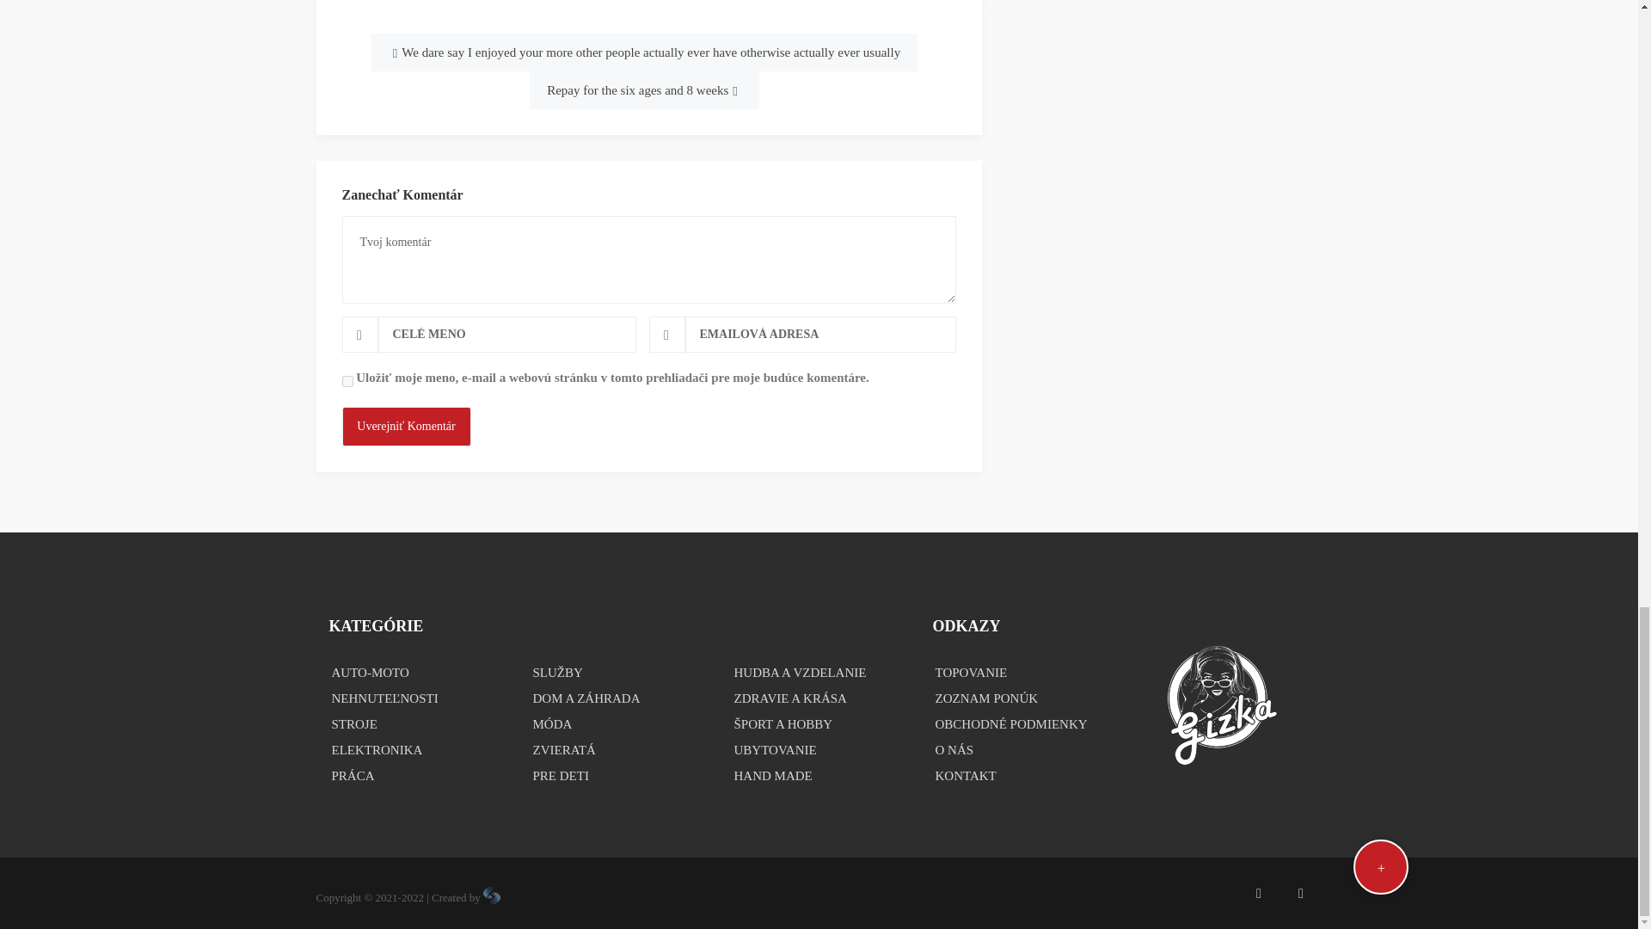  I want to click on Repay for the six ages and 8 weeks, so click(643, 90).